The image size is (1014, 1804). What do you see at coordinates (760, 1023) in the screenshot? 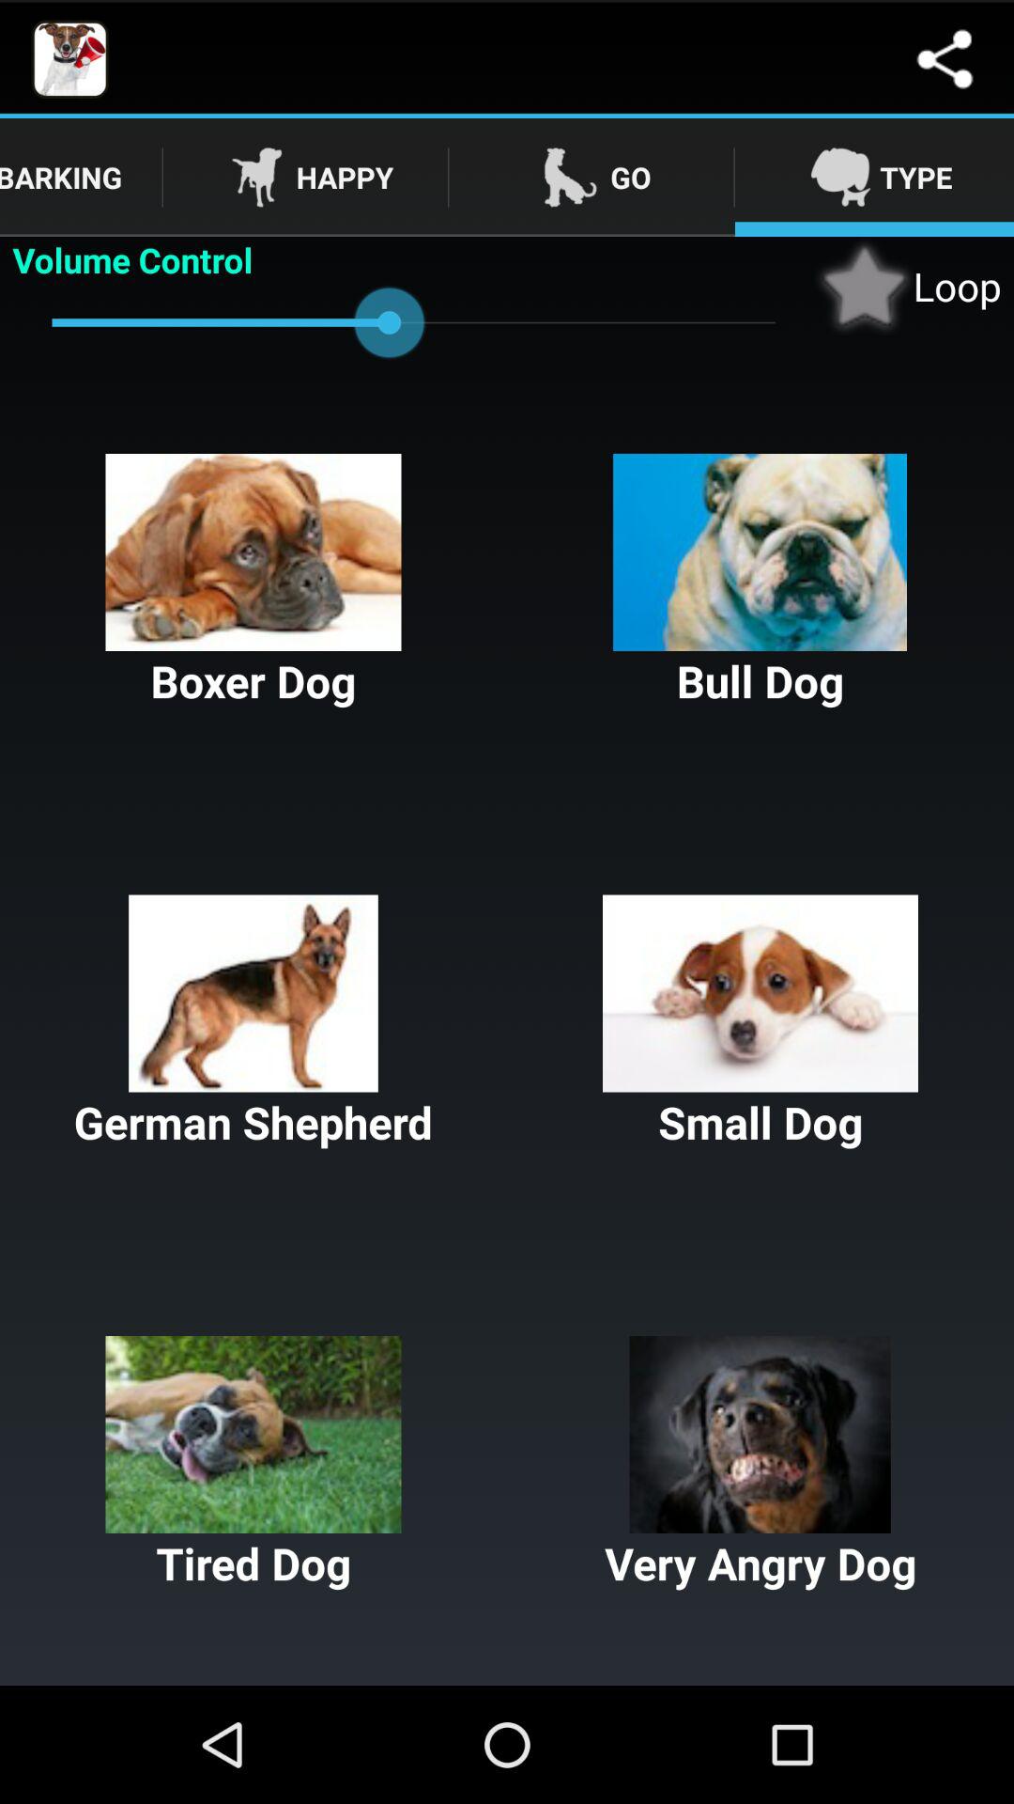
I see `turn off small dog icon` at bounding box center [760, 1023].